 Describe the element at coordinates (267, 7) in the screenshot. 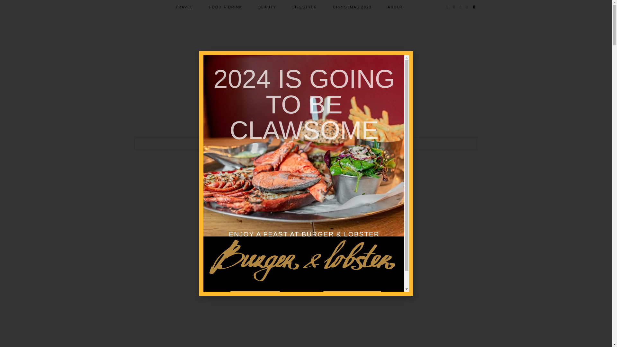

I see `BEAUTY` at that location.